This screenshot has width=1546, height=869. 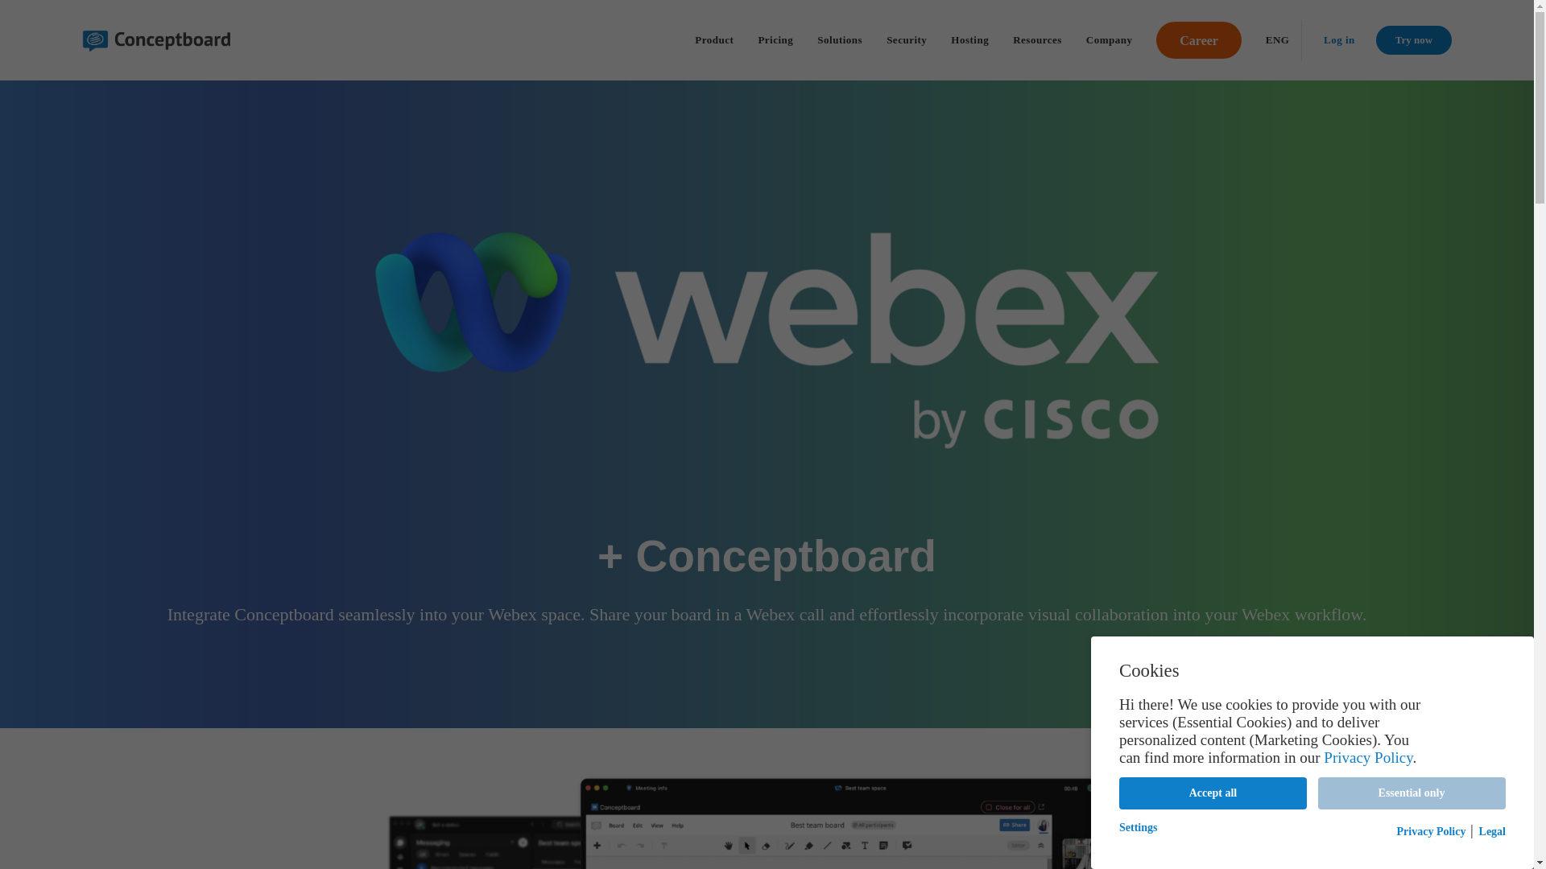 What do you see at coordinates (1277, 39) in the screenshot?
I see `ENG` at bounding box center [1277, 39].